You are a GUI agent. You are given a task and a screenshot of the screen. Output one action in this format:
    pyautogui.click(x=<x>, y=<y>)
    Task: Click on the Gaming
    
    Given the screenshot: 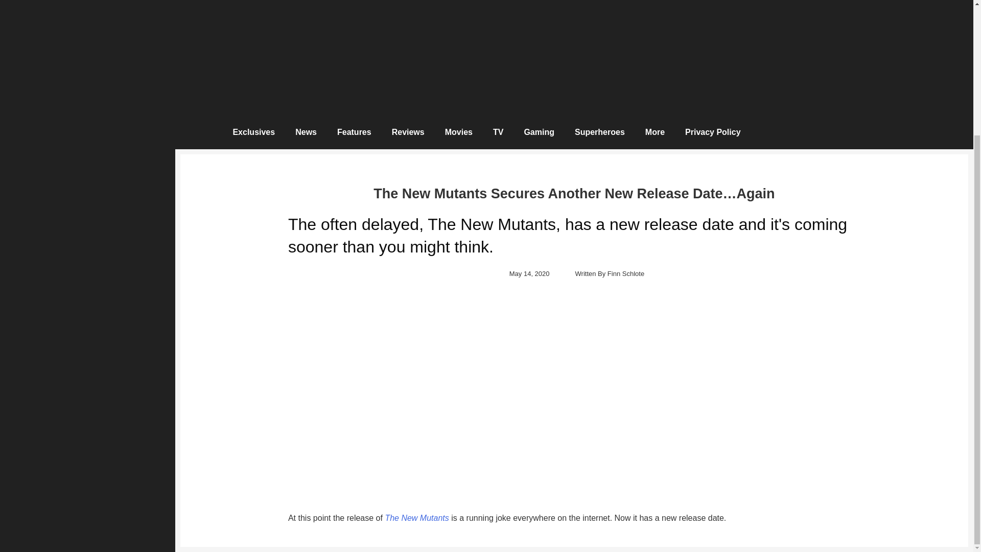 What is the action you would take?
    pyautogui.click(x=539, y=132)
    